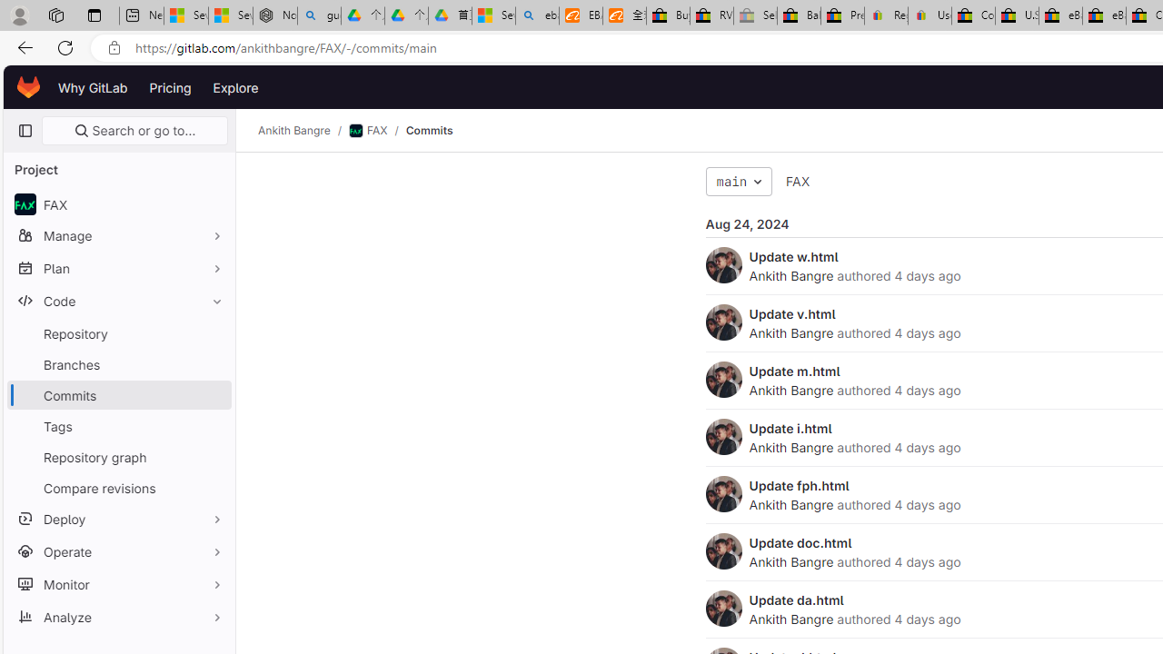 This screenshot has width=1163, height=654. What do you see at coordinates (712, 16) in the screenshot?
I see `RV, Trailer & Camper Steps & Ladders for sale | eBay` at bounding box center [712, 16].